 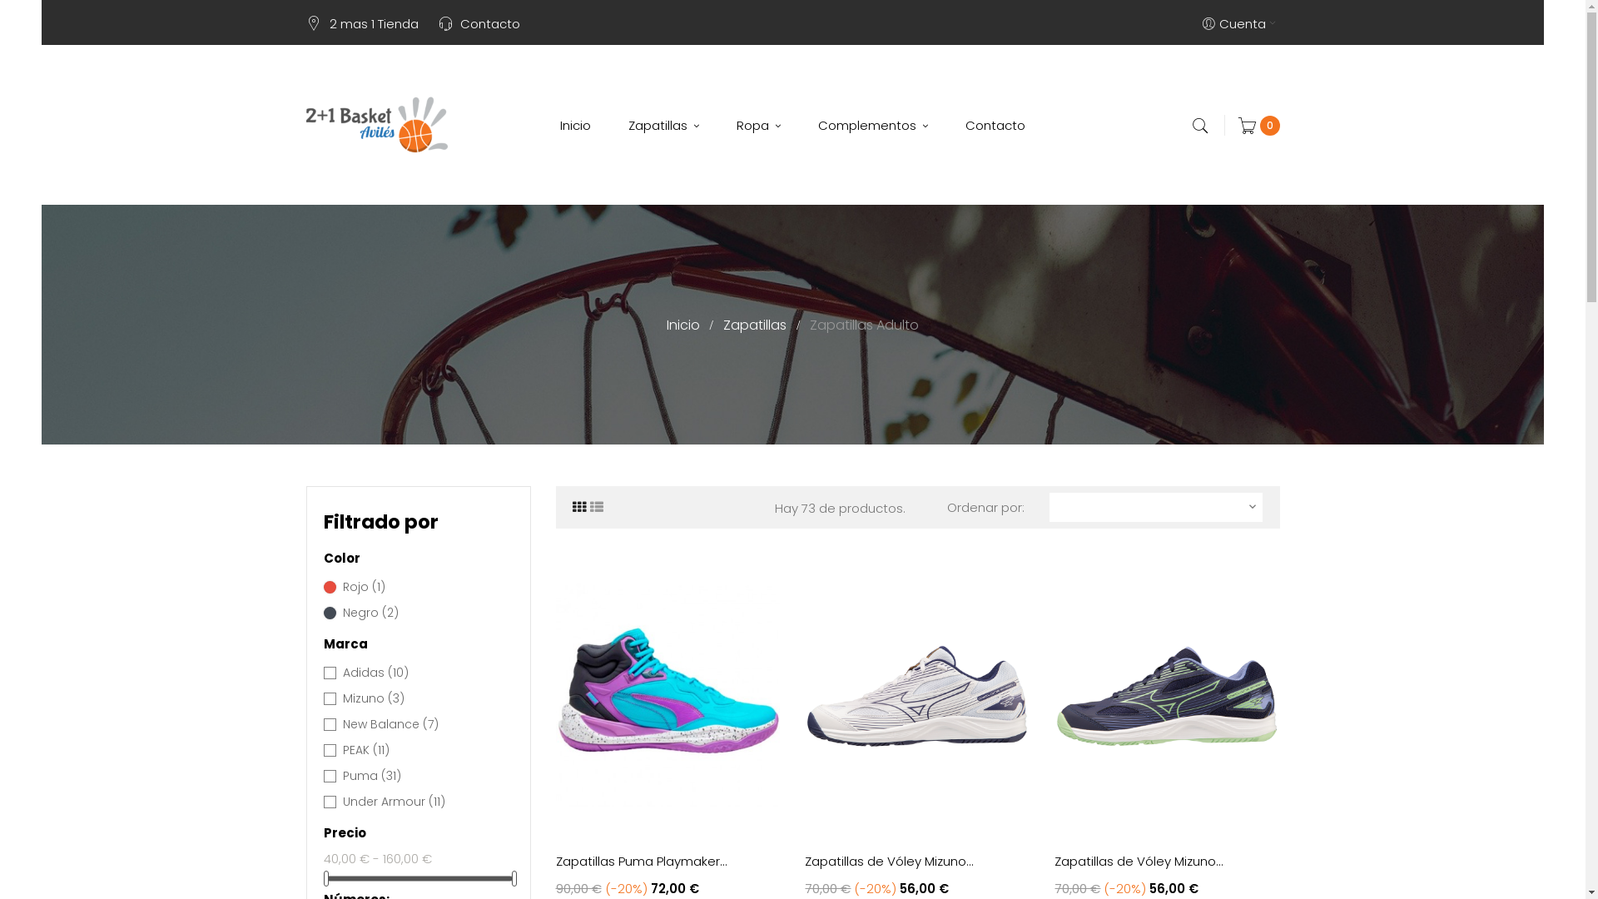 I want to click on Complementos, so click(x=873, y=125).